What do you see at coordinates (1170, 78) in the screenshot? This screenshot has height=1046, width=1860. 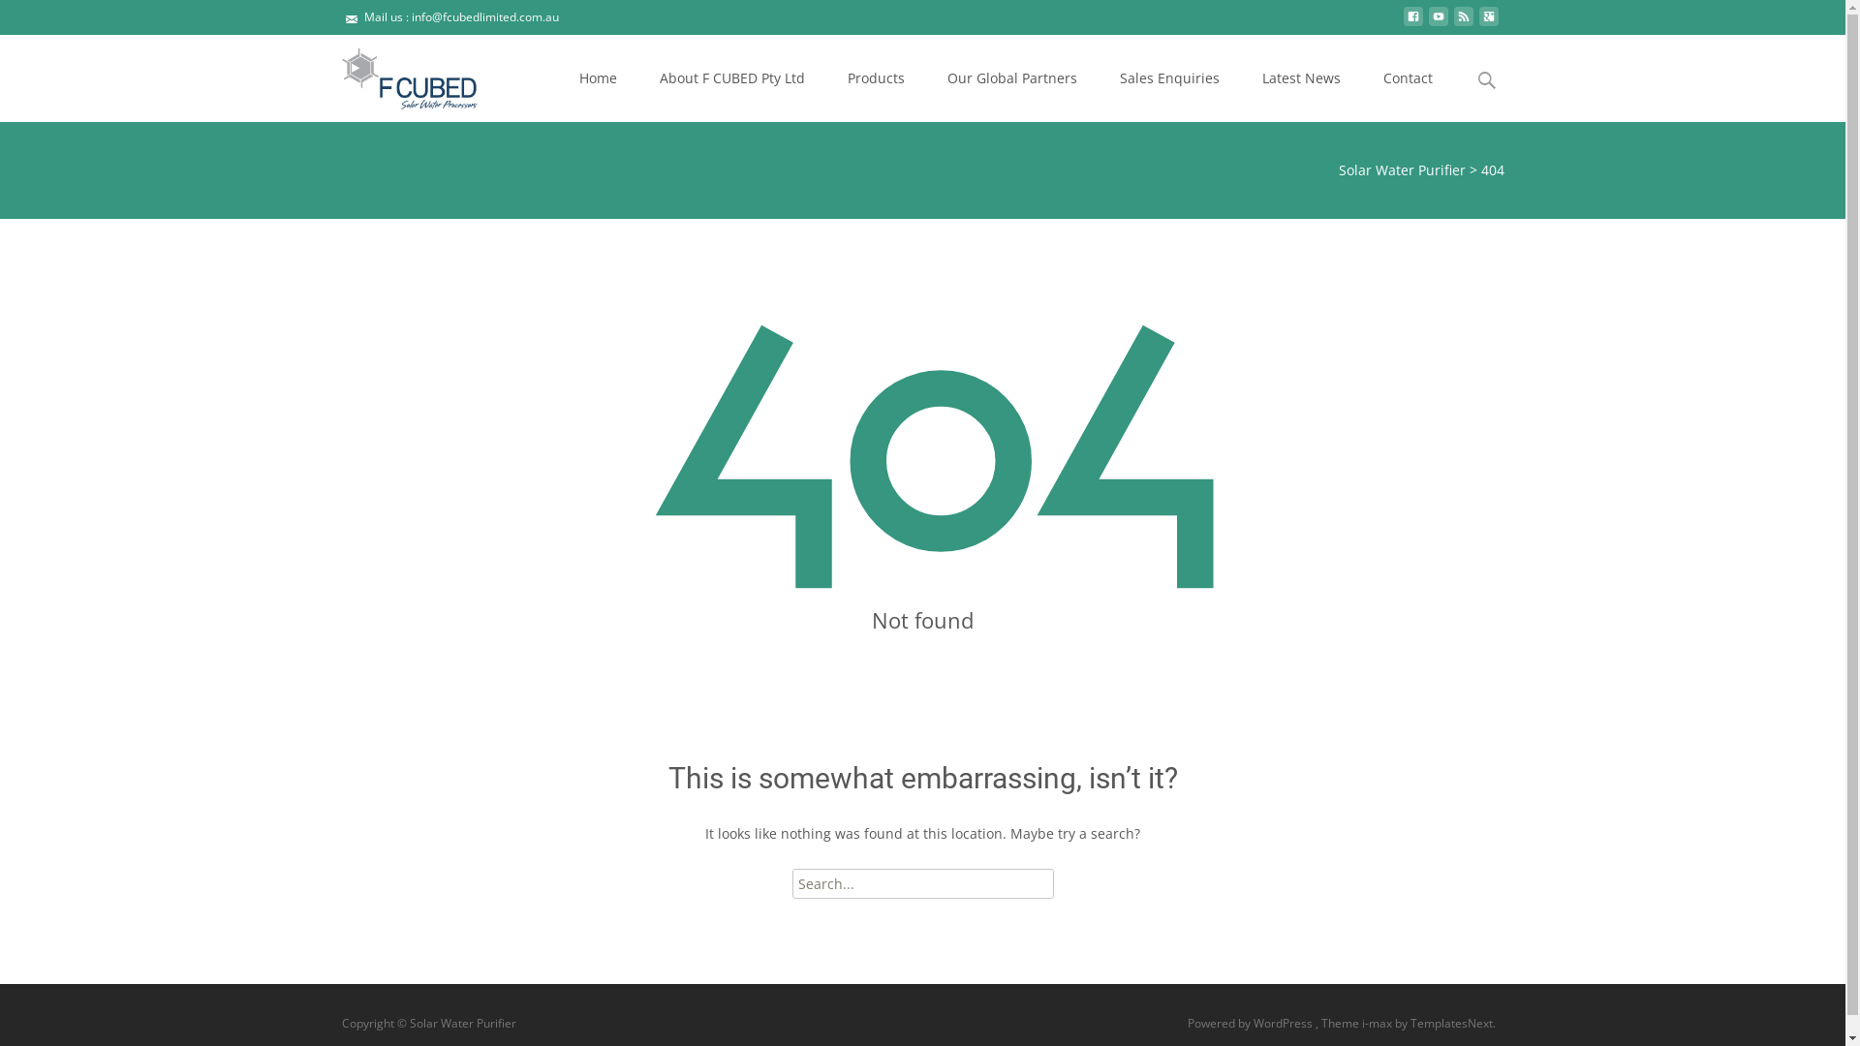 I see `Sales Enquiries` at bounding box center [1170, 78].